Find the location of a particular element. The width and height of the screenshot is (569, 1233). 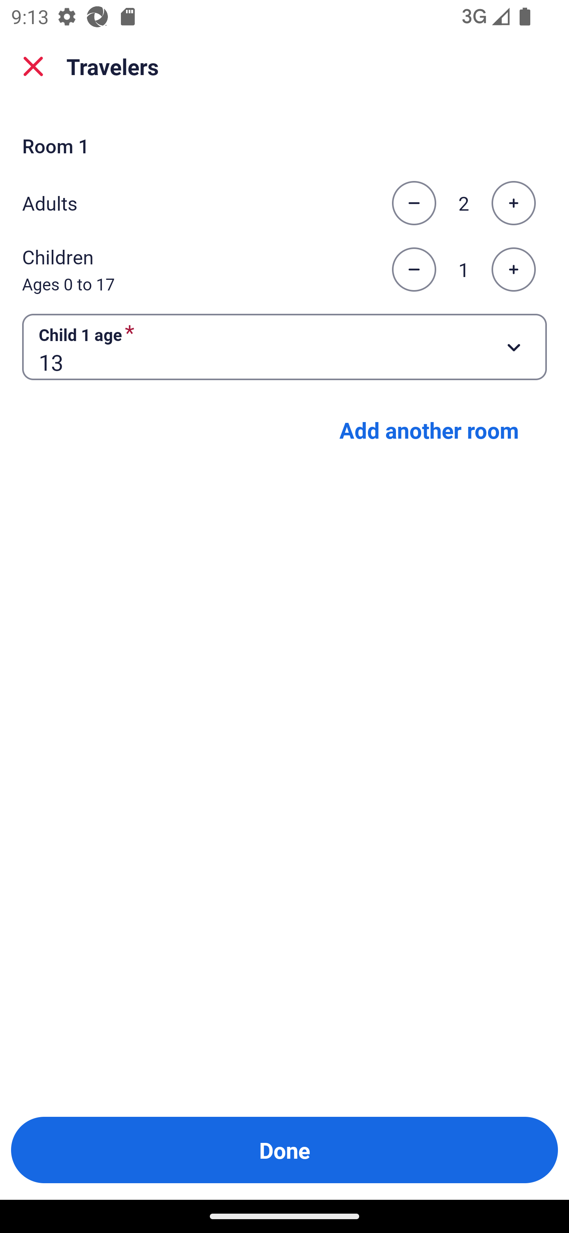

Increase the number of children is located at coordinates (513, 270).